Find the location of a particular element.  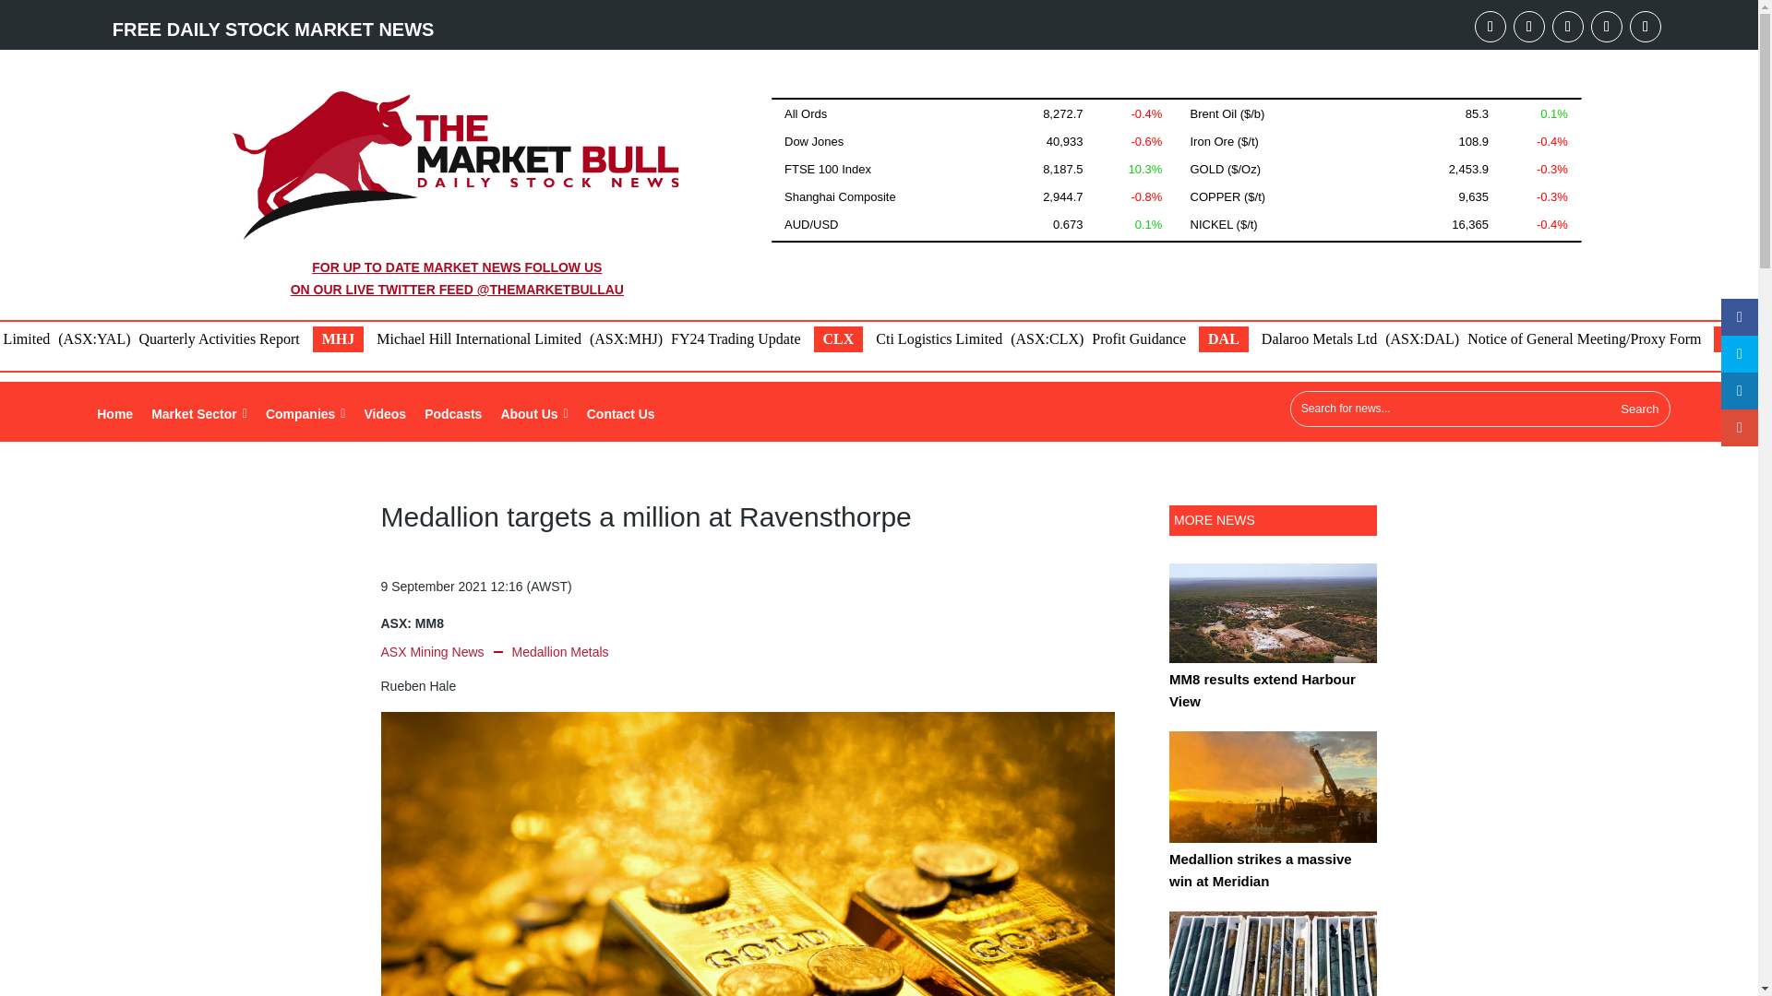

Follow on TikTok is located at coordinates (1646, 26).